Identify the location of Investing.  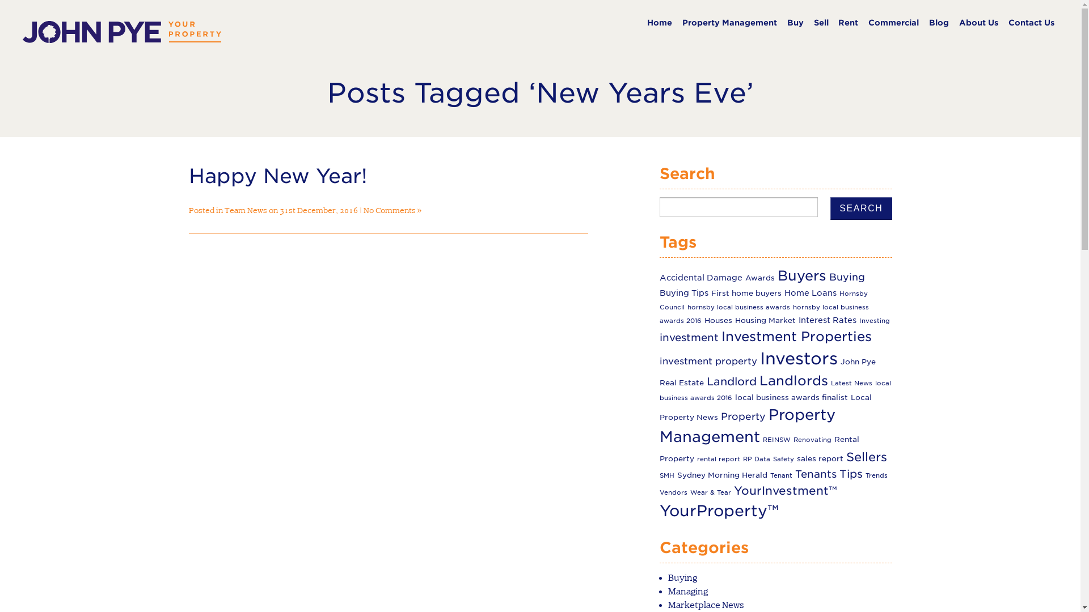
(875, 321).